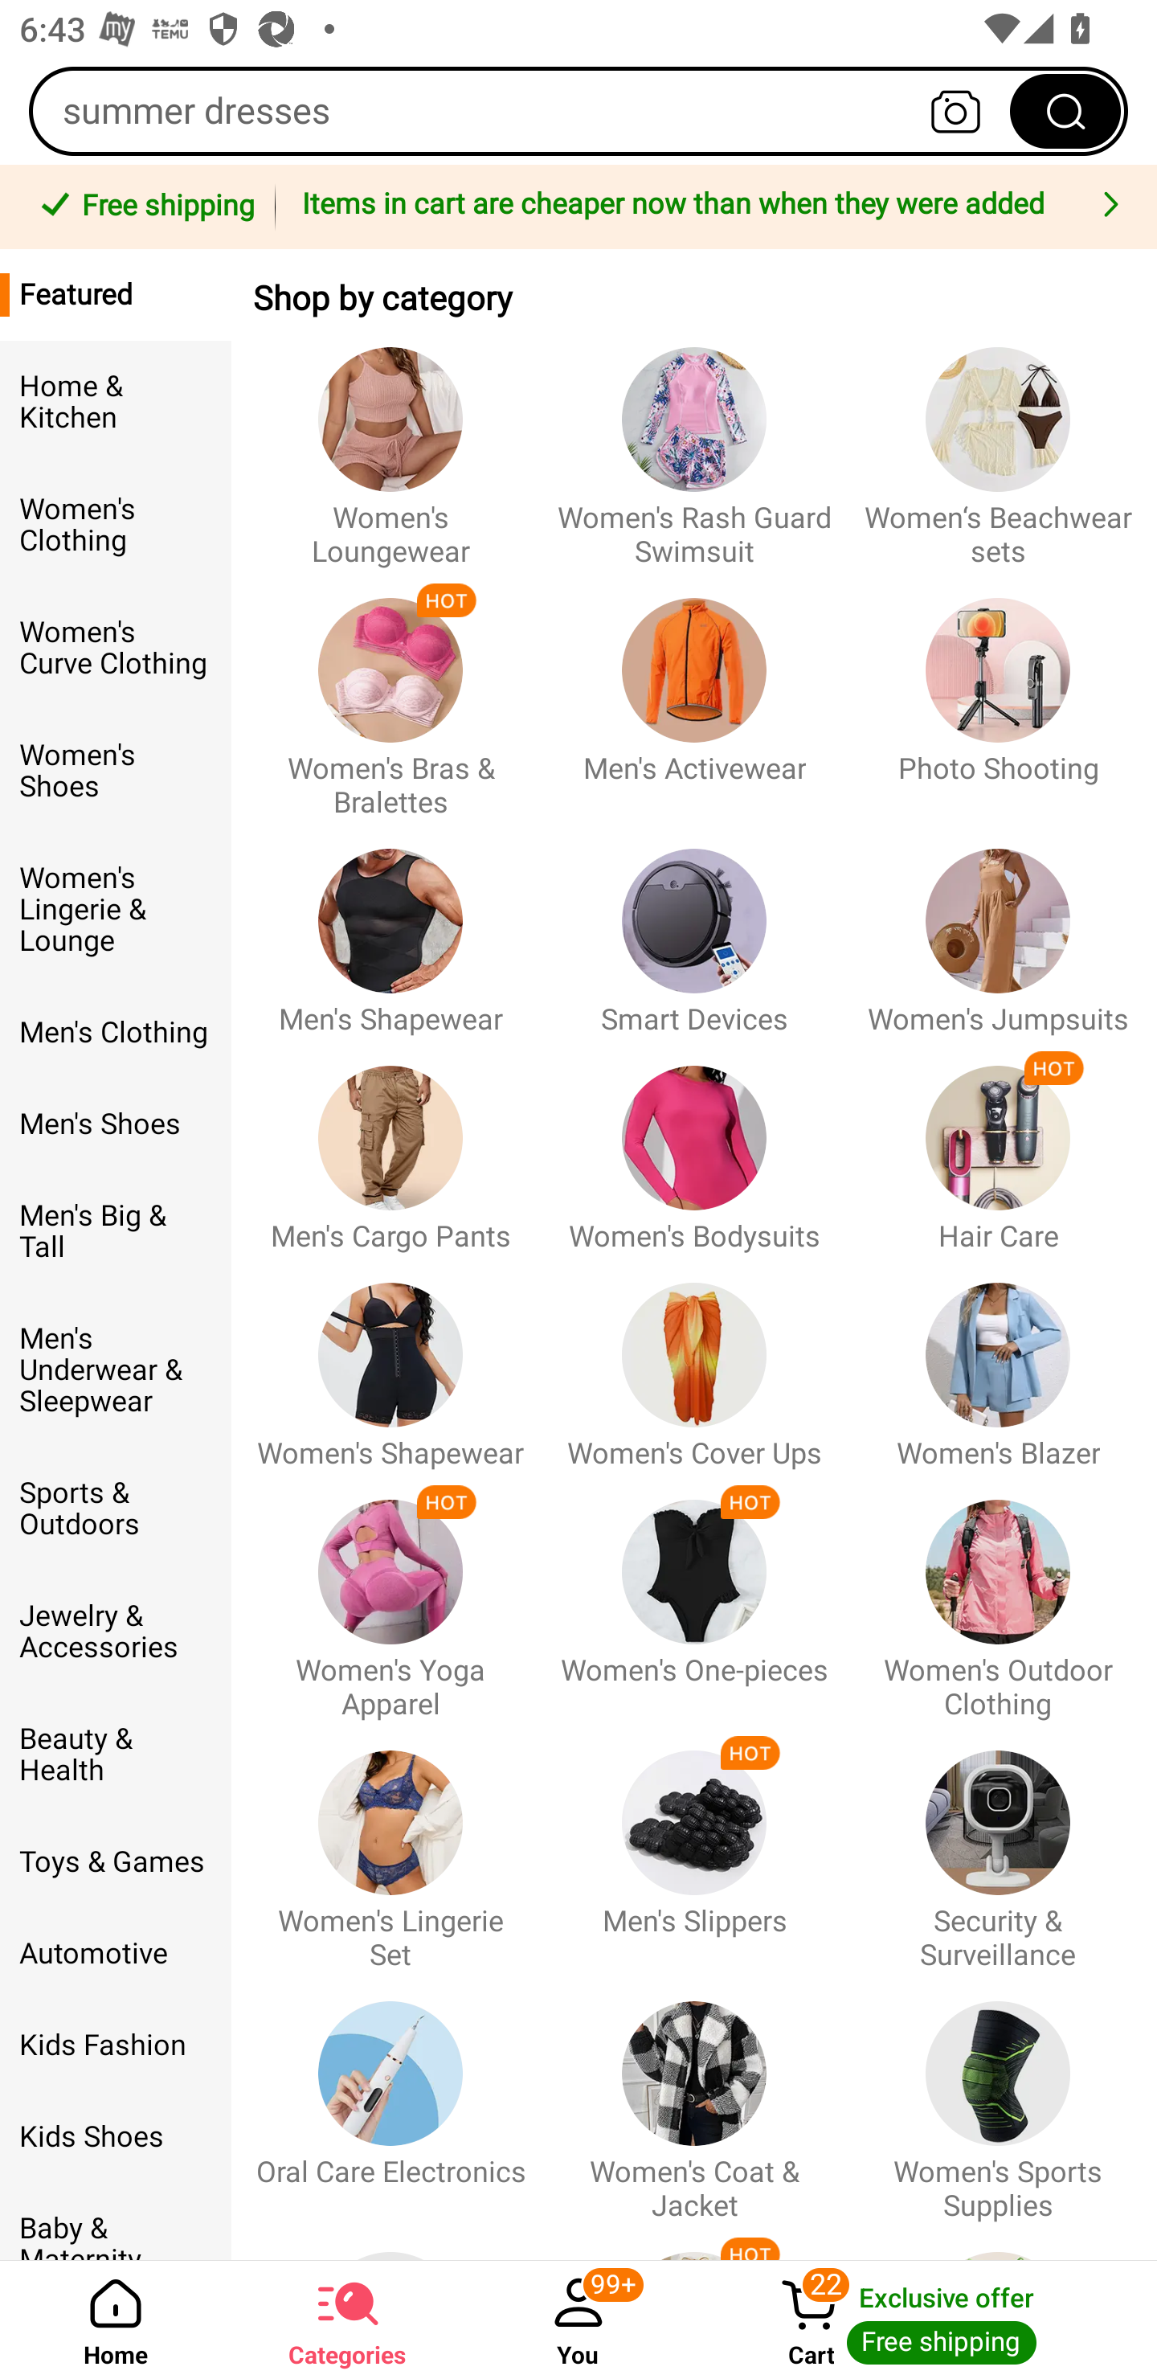 This screenshot has width=1157, height=2379. Describe the element at coordinates (116, 2137) in the screenshot. I see `Kids Shoes` at that location.